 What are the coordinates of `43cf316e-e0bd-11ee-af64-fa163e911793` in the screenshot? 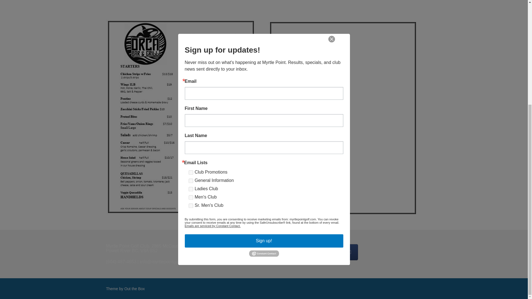 It's located at (190, 48).